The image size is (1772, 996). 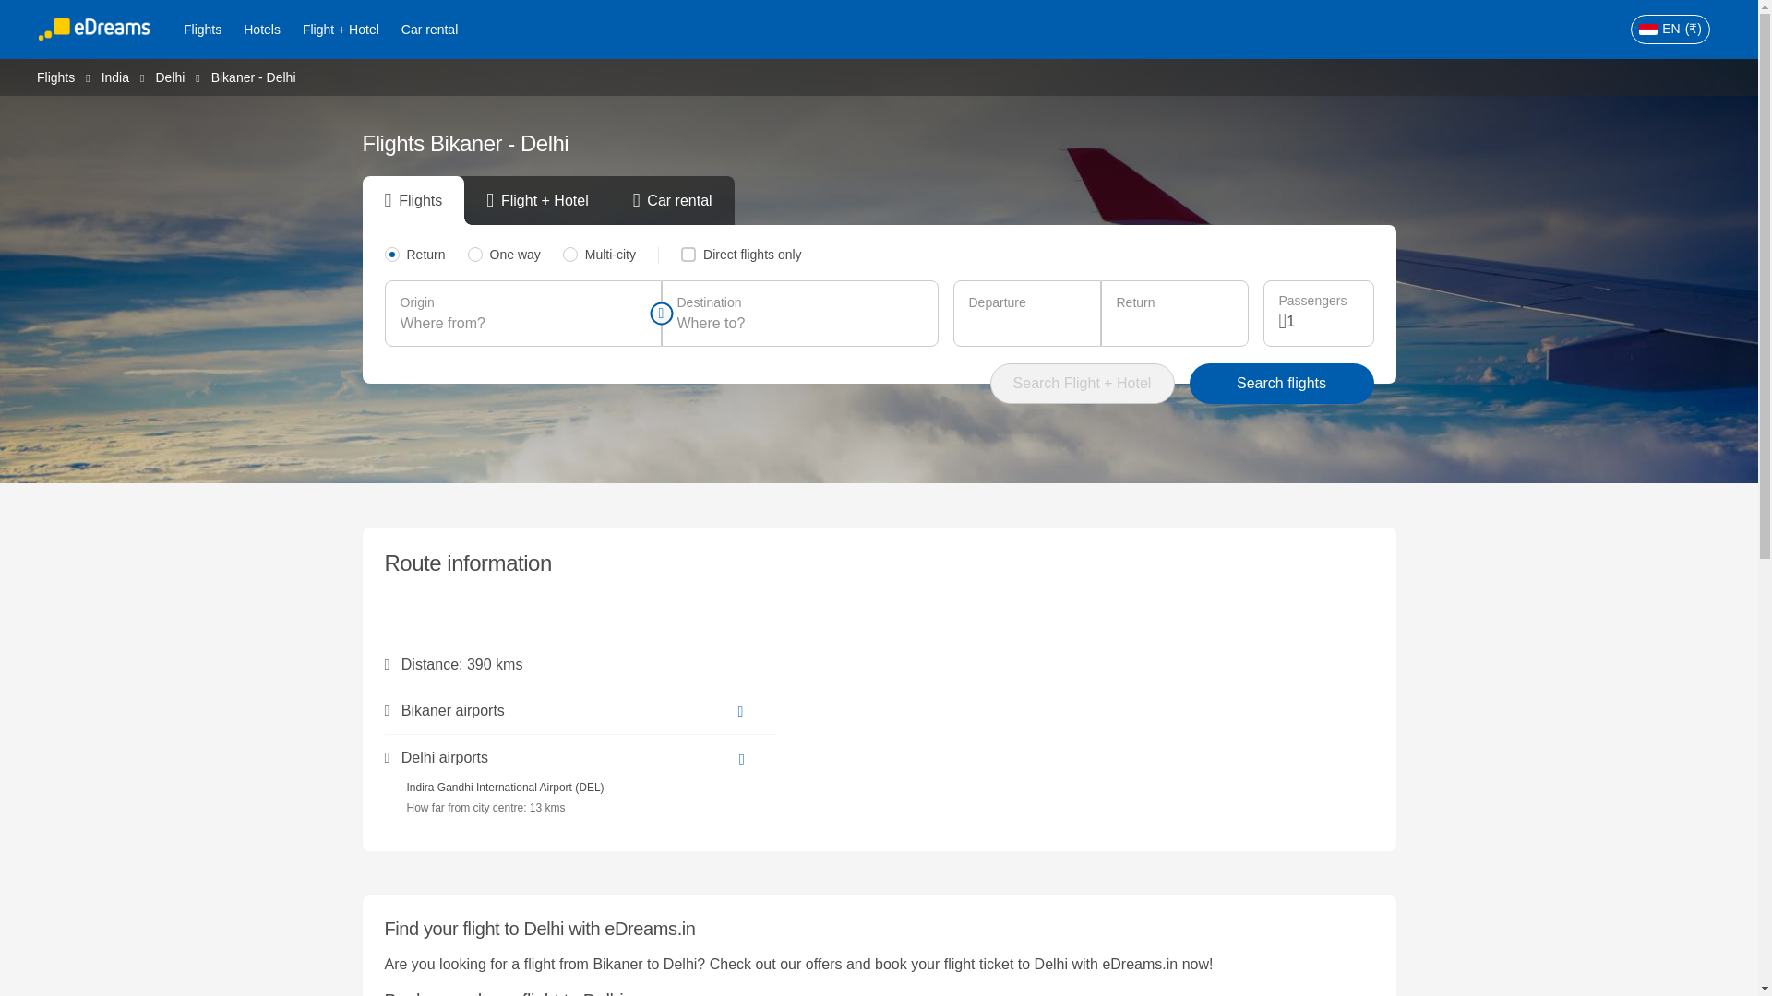 I want to click on Search flights, so click(x=1281, y=384).